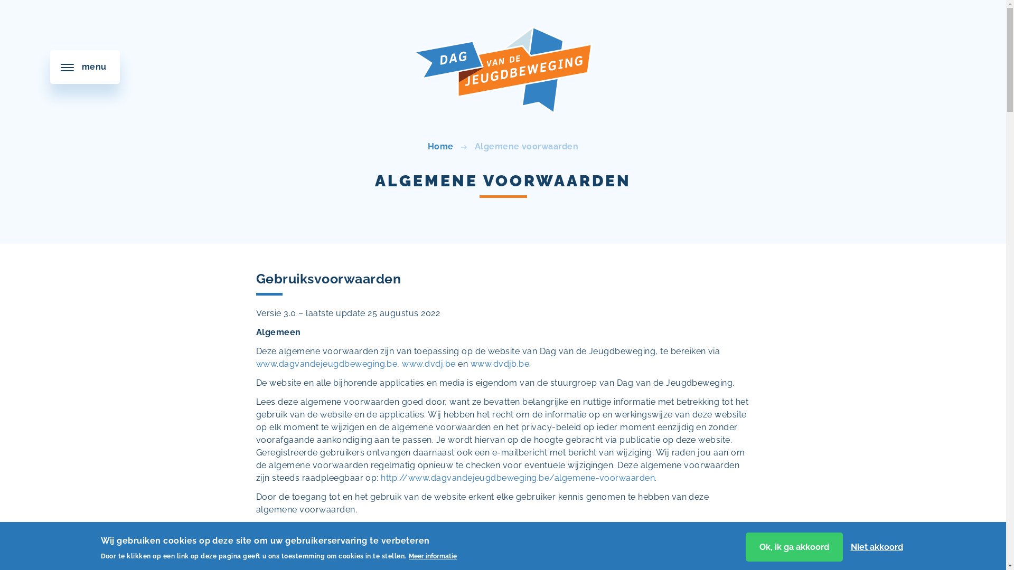 Image resolution: width=1014 pixels, height=570 pixels. I want to click on Overslaan en naar de inhoud gaan, so click(0, 0).